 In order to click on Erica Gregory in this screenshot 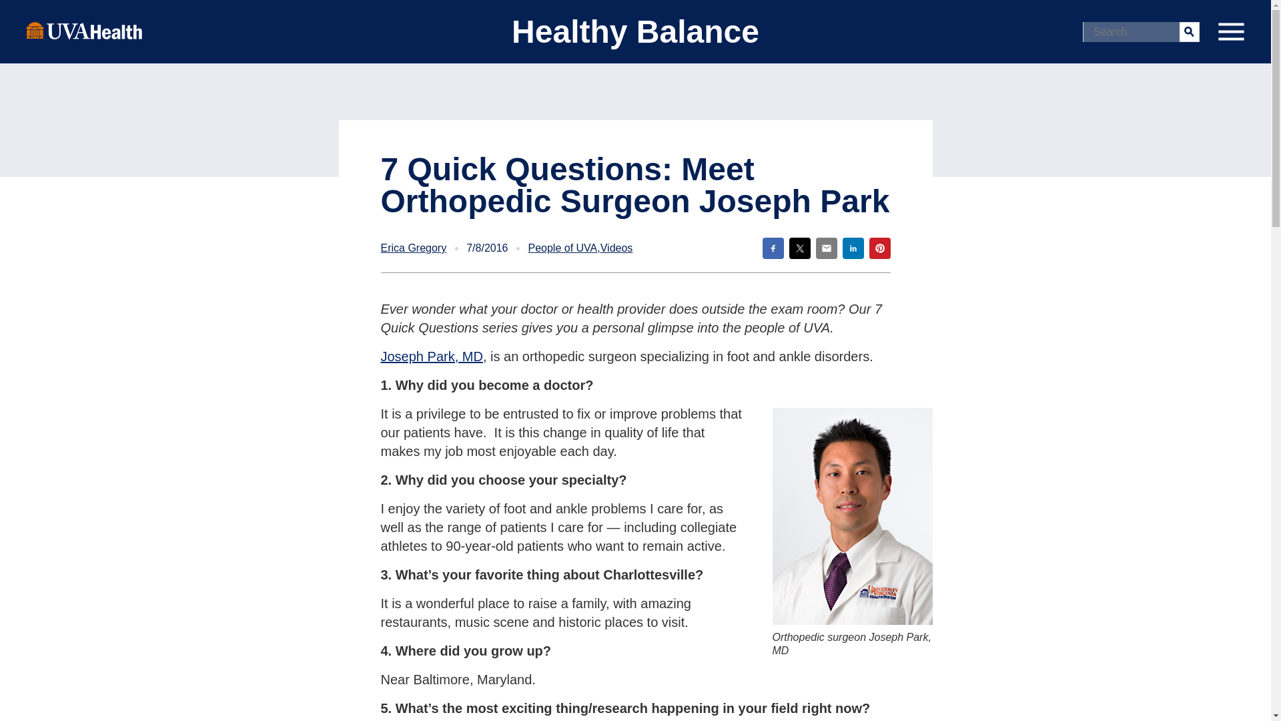, I will do `click(413, 248)`.